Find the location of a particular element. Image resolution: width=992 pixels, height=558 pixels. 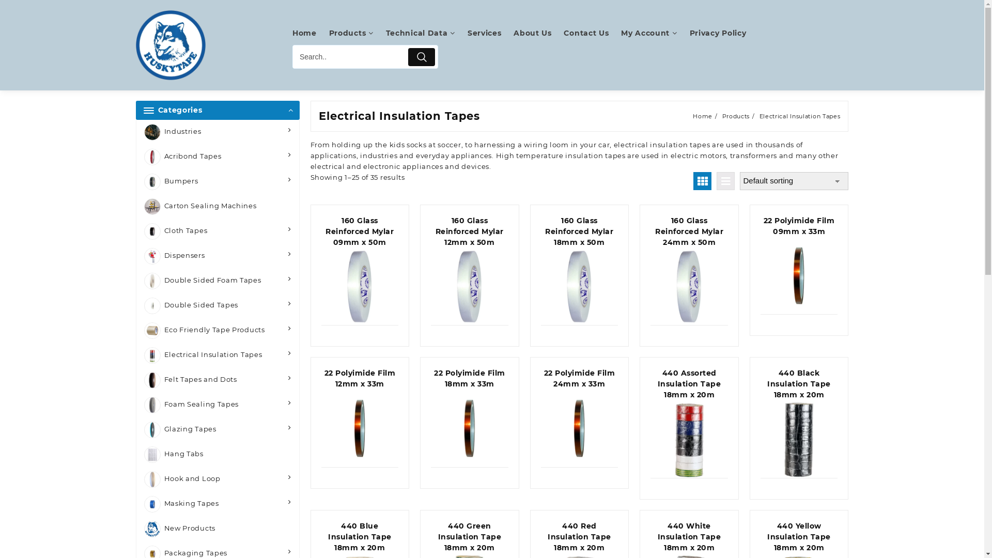

22 Polyimide Film 18mm x 33m is located at coordinates (469, 418).